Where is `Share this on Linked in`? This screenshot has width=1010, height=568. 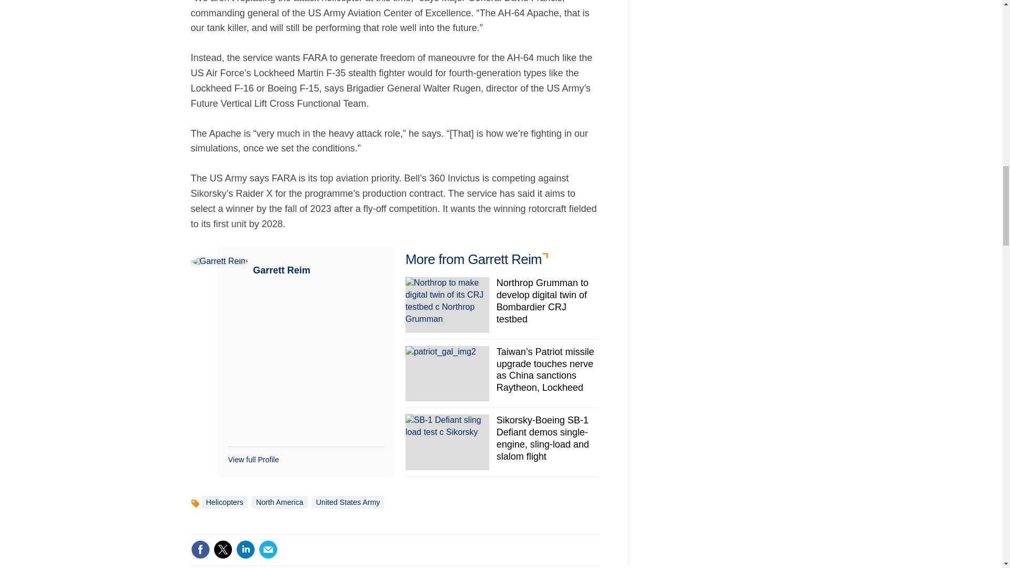
Share this on Linked in is located at coordinates (245, 549).